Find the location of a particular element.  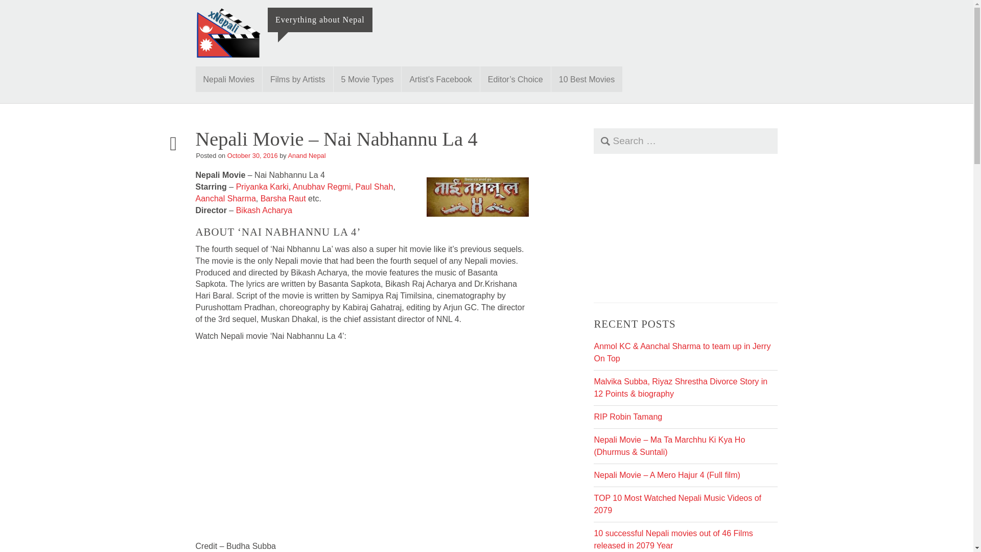

Bikash Acharya is located at coordinates (264, 210).